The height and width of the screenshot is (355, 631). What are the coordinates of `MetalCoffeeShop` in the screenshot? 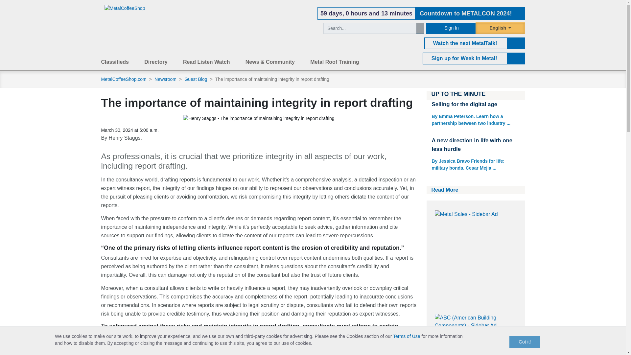 It's located at (125, 8).